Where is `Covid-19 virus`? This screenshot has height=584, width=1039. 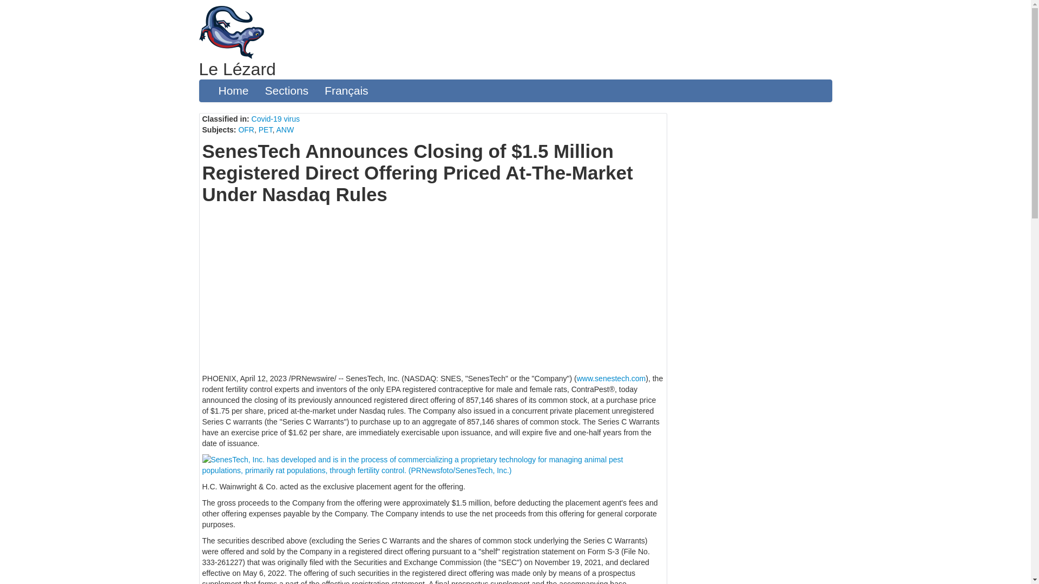 Covid-19 virus is located at coordinates (275, 118).